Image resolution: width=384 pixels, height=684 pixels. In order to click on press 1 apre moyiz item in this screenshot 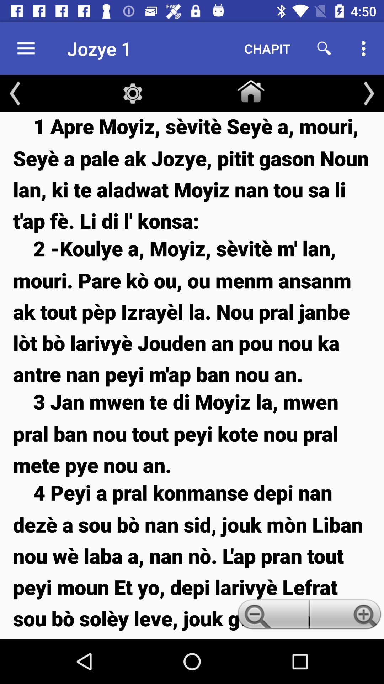, I will do `click(192, 173)`.